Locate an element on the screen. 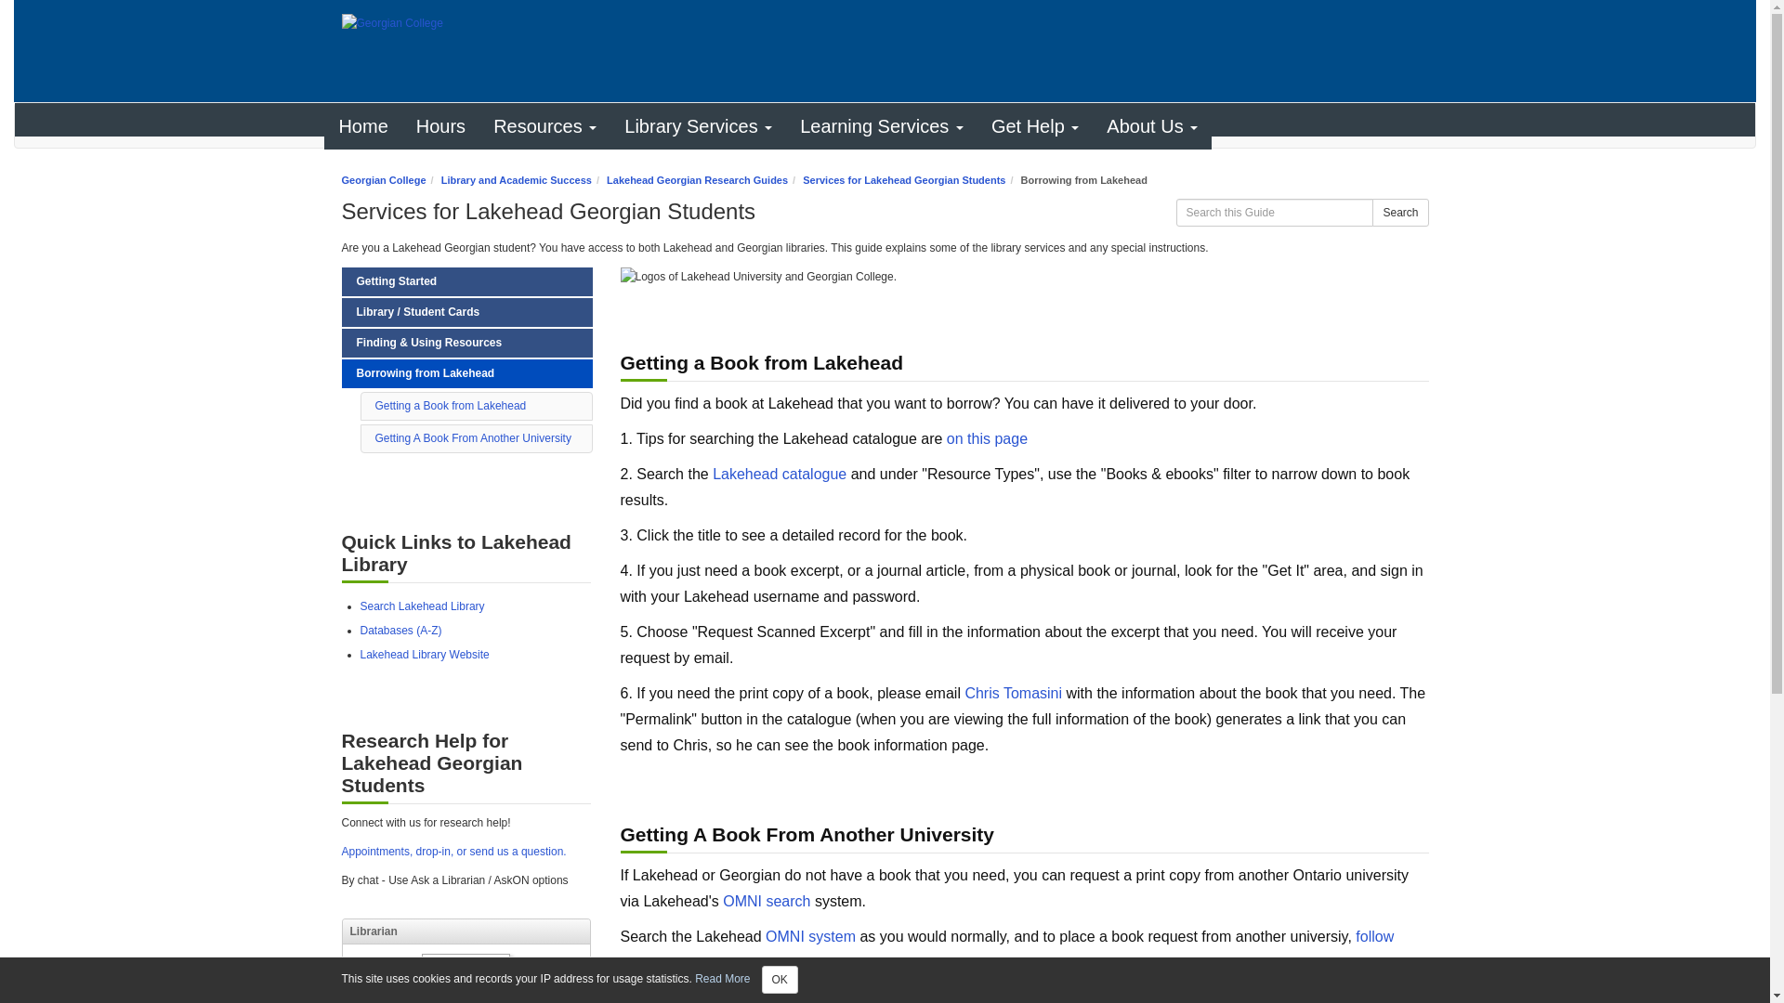 The height and width of the screenshot is (1003, 1784). Information about locating library resources at GC and LU is located at coordinates (466, 343).